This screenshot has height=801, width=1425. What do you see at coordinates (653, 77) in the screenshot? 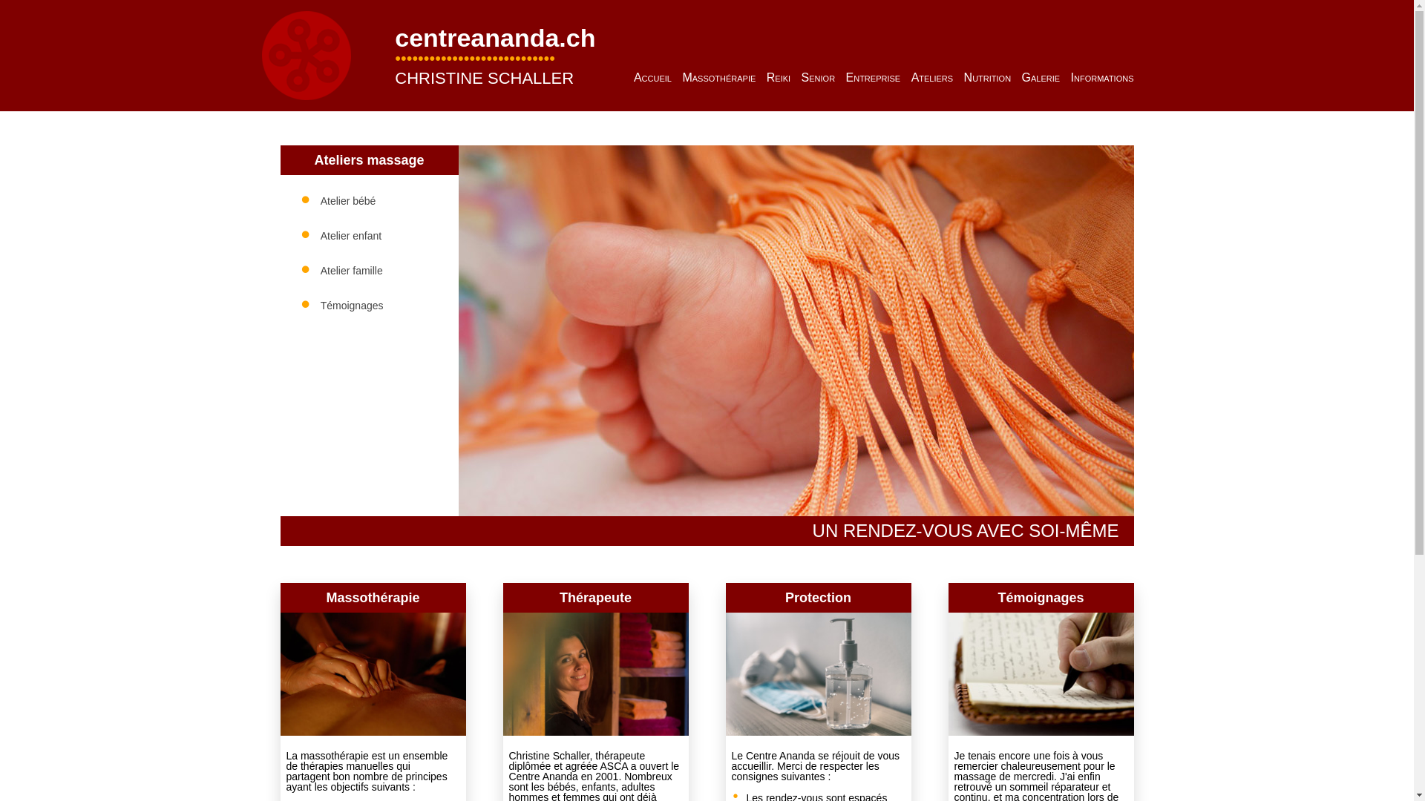
I see `Accueil` at bounding box center [653, 77].